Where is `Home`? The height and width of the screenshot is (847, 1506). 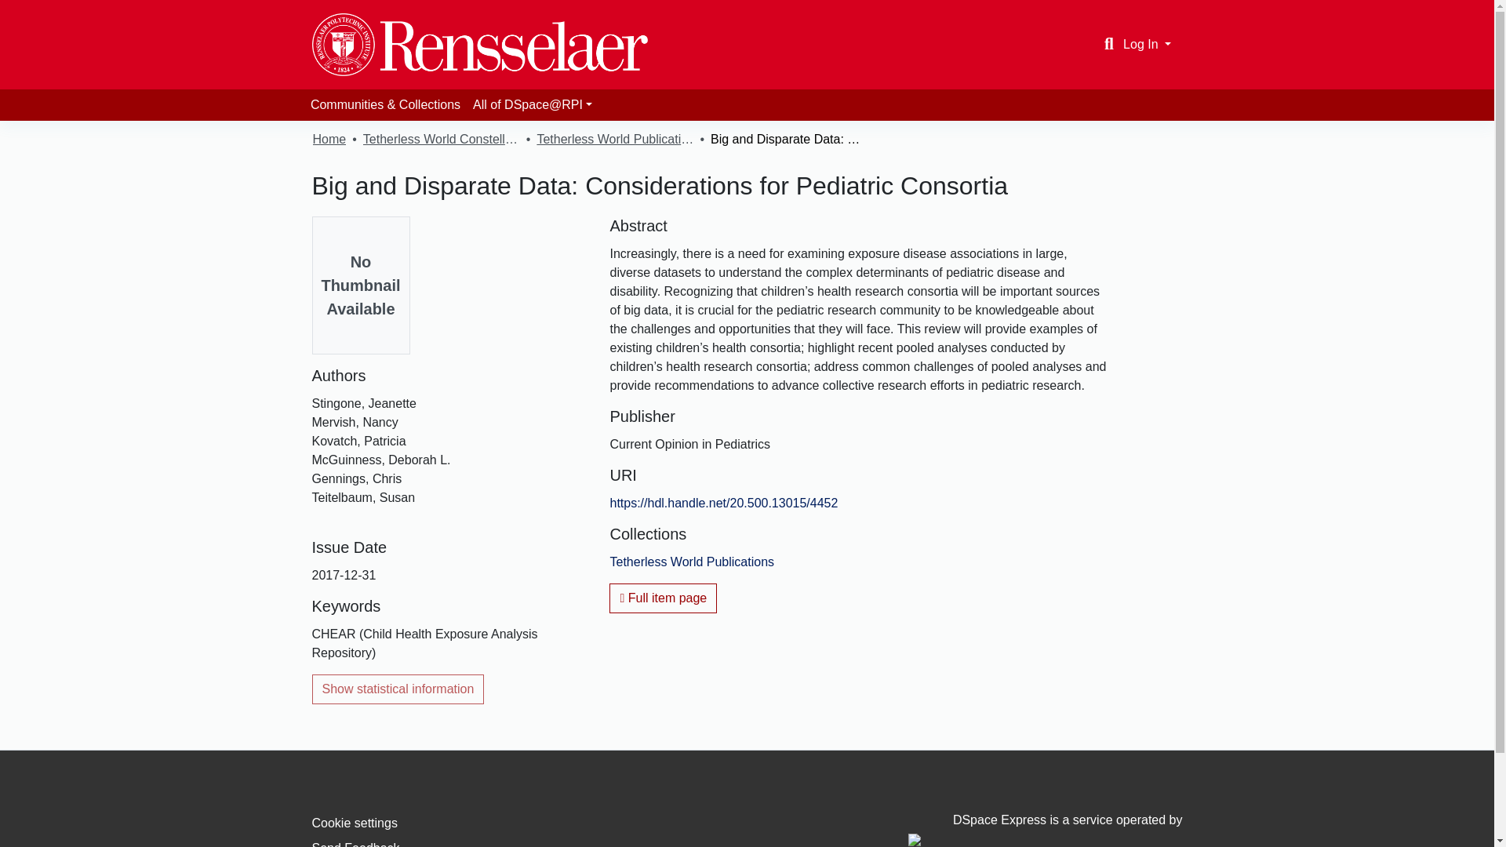
Home is located at coordinates (329, 140).